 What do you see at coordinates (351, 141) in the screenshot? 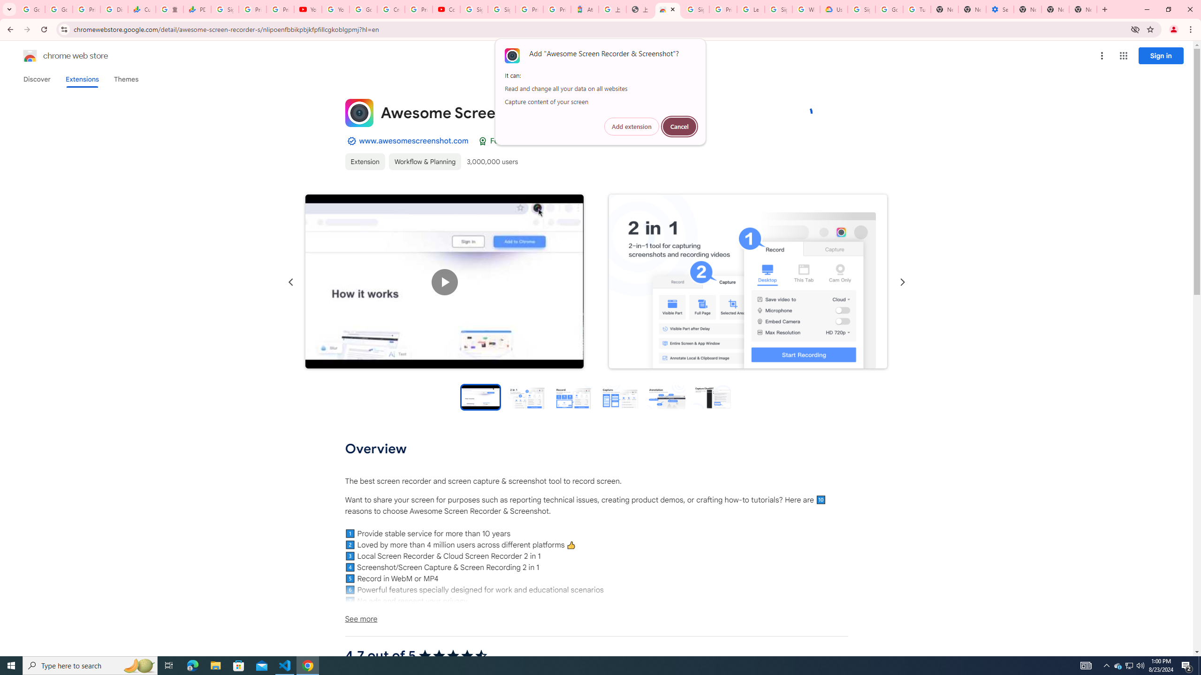
I see `By Established Publisher Badge` at bounding box center [351, 141].